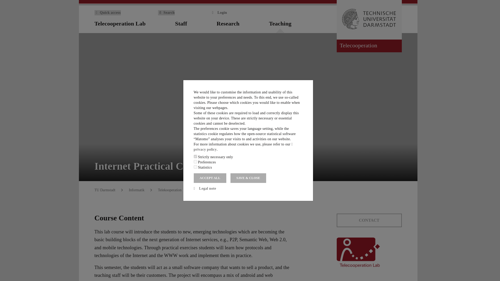 Image resolution: width=500 pixels, height=281 pixels. I want to click on Home of institution, so click(398, 24).